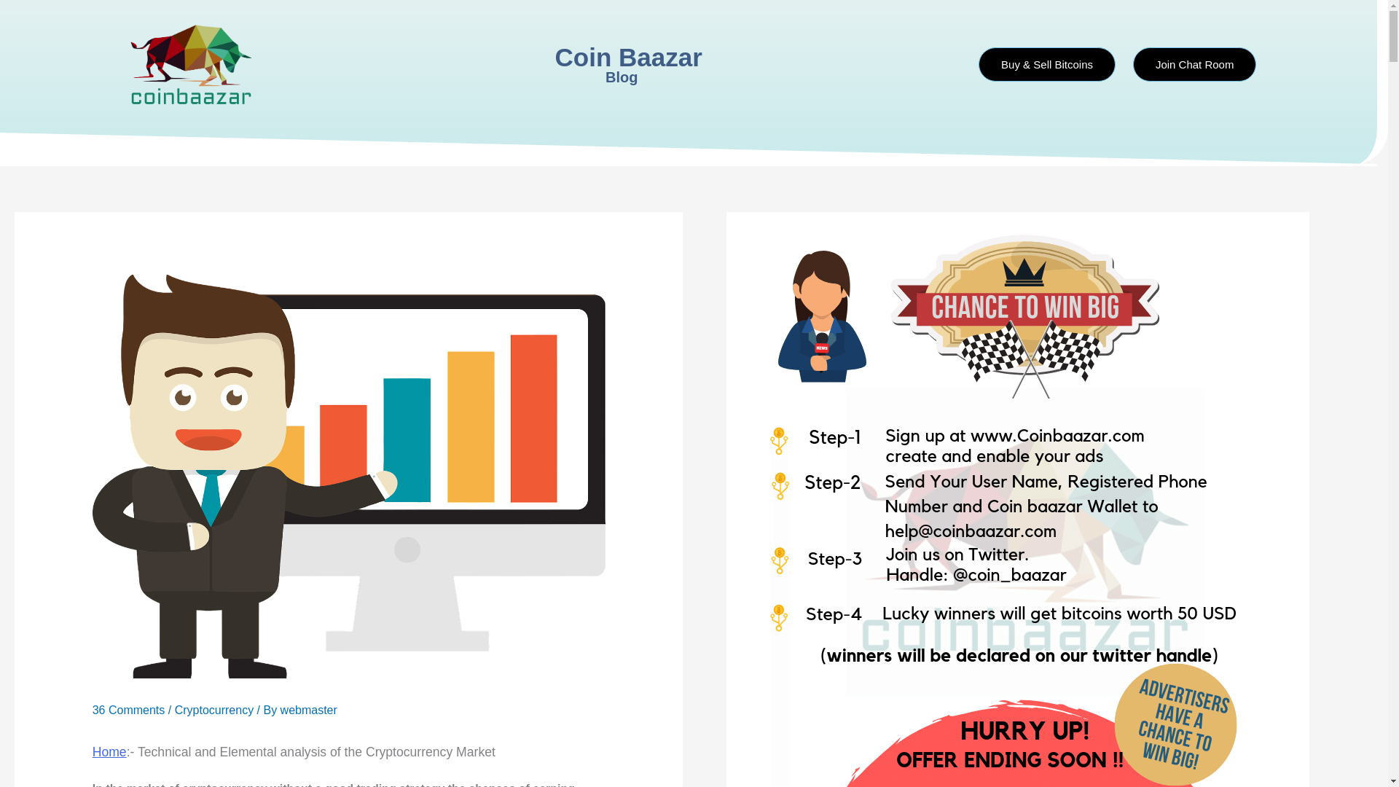 Image resolution: width=1399 pixels, height=787 pixels. I want to click on Search, so click(942, 64).